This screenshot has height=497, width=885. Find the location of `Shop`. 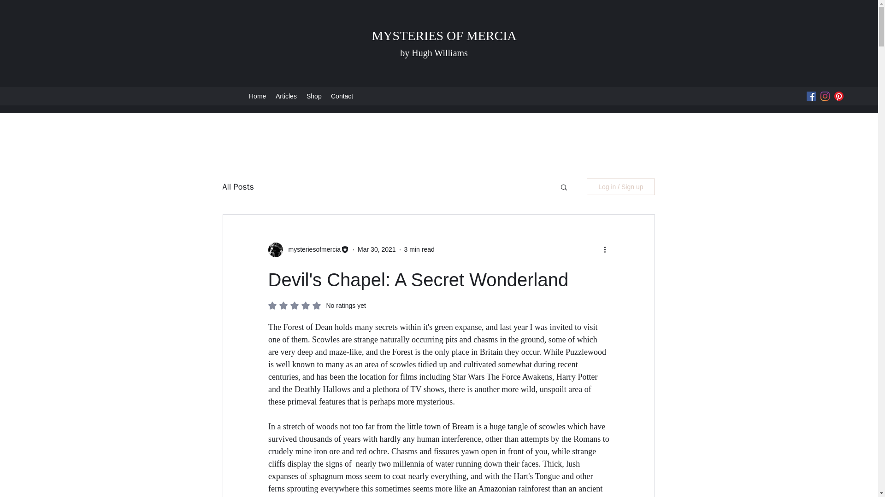

Shop is located at coordinates (314, 96).